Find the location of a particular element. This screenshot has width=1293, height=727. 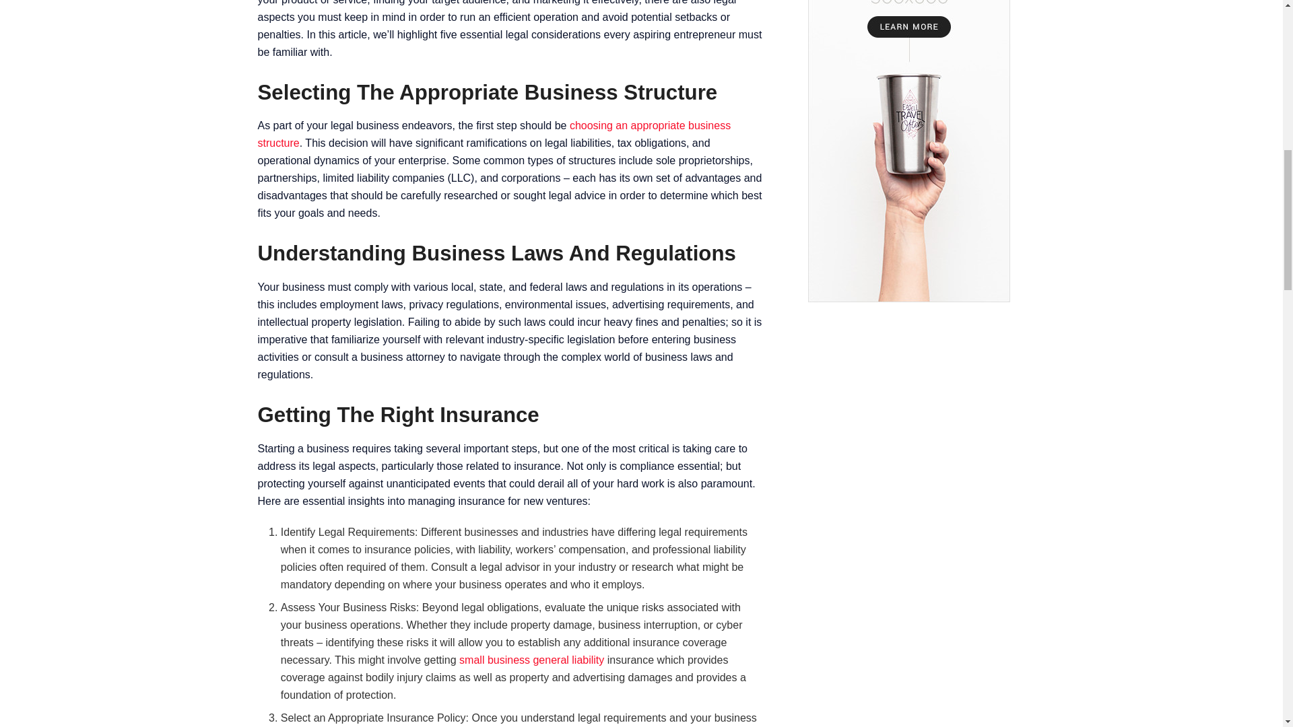

choosing an appropriate business structure is located at coordinates (494, 135).